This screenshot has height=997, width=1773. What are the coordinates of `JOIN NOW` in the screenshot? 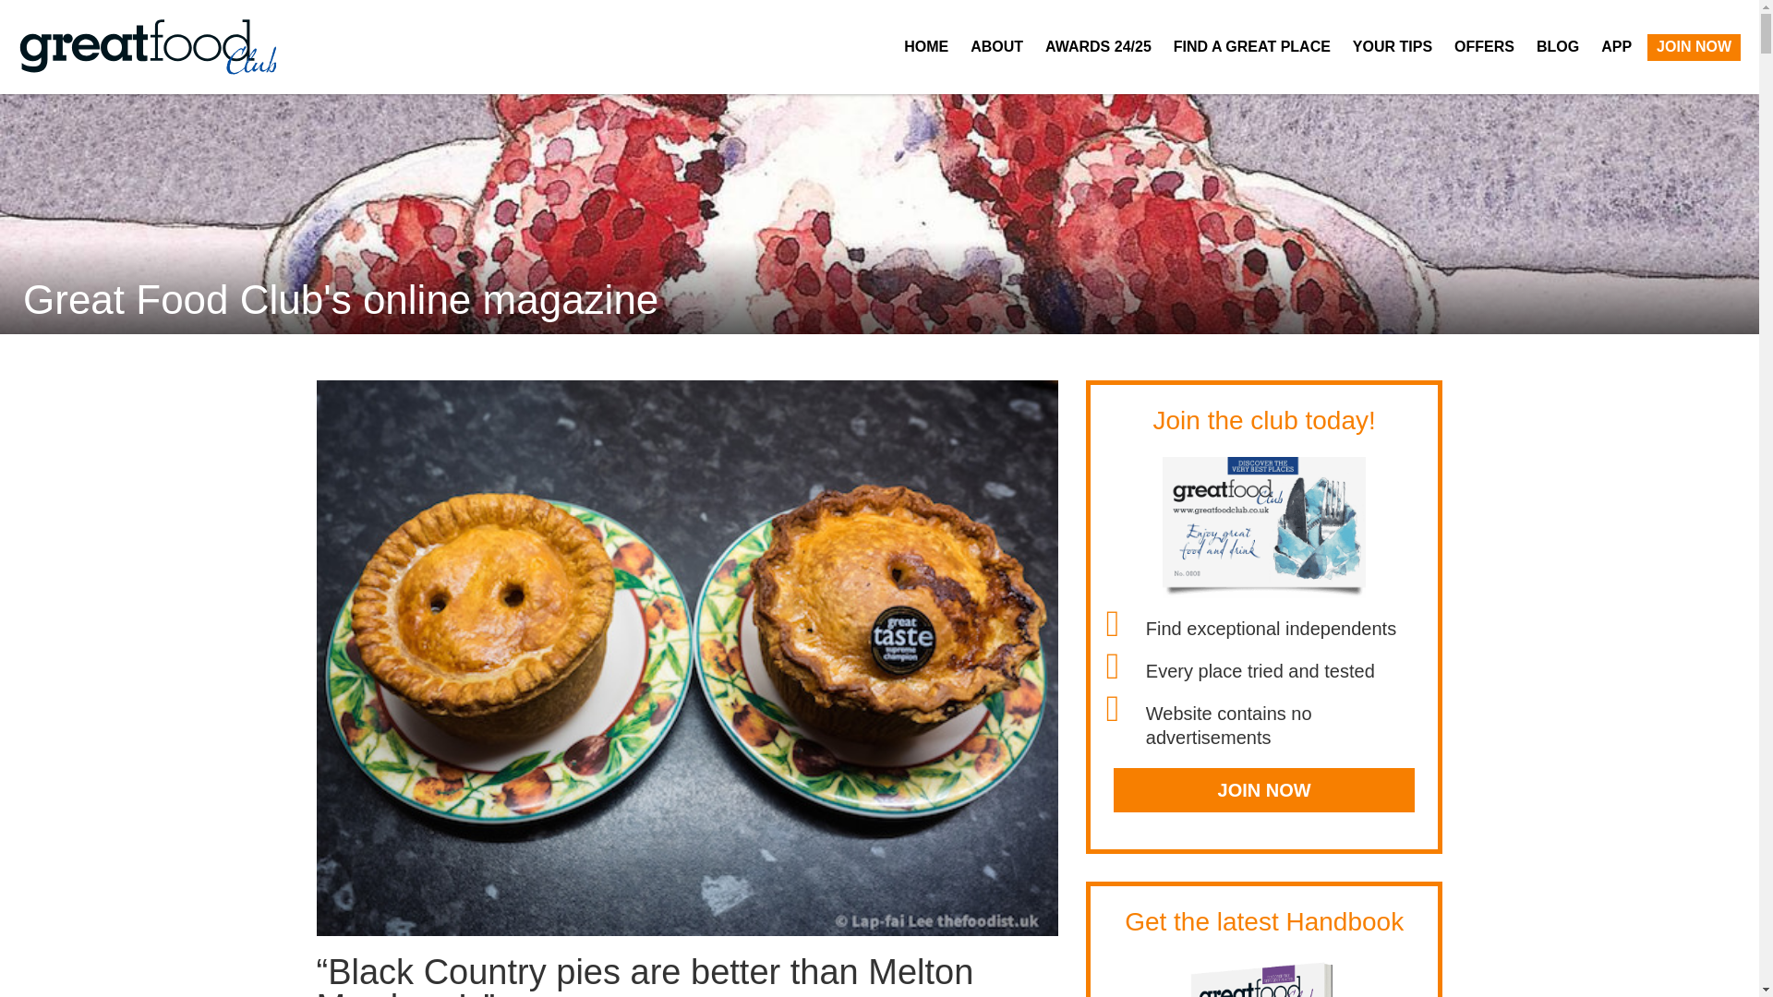 It's located at (1694, 46).